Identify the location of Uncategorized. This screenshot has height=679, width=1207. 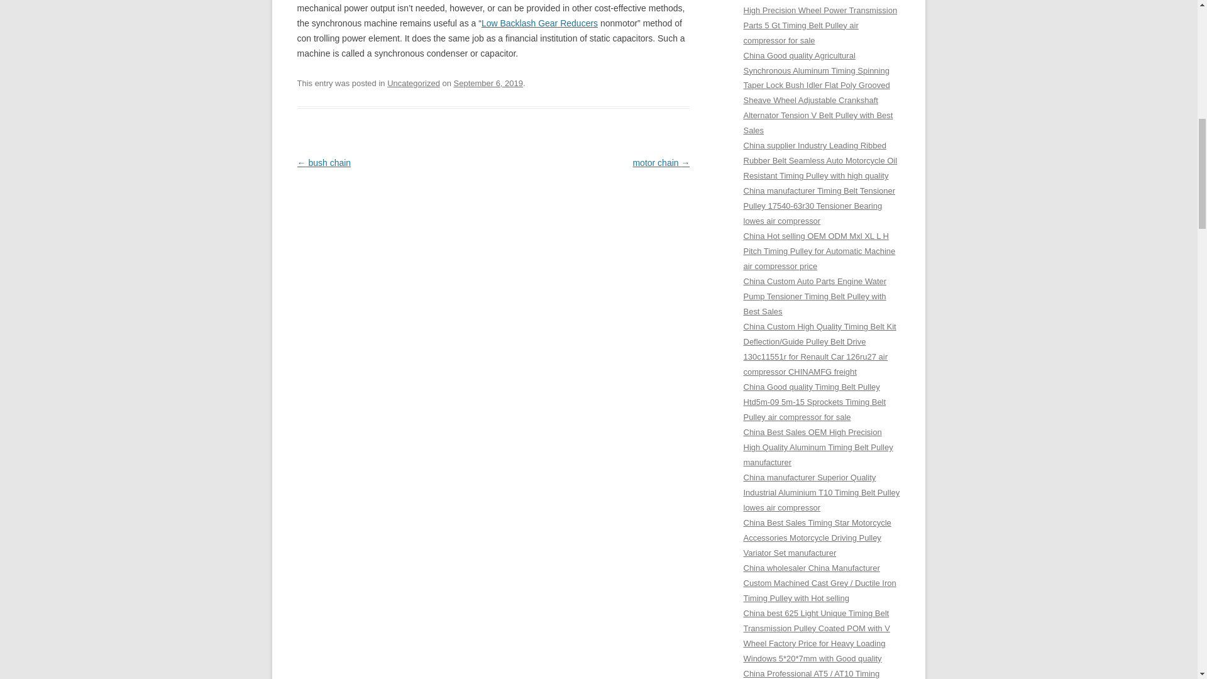
(414, 83).